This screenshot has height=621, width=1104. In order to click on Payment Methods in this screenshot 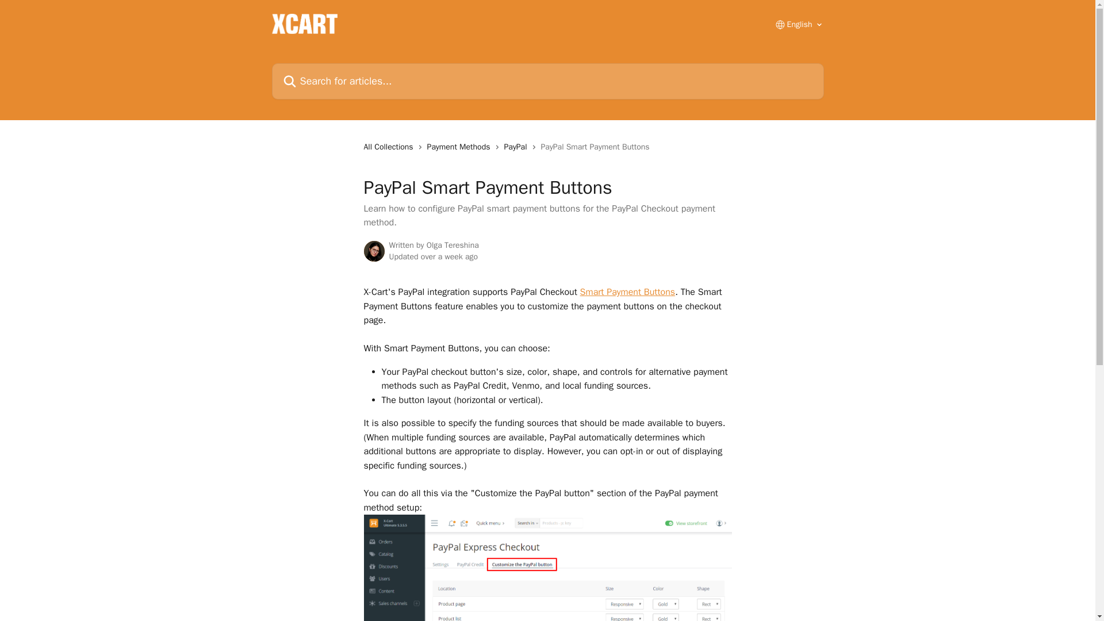, I will do `click(461, 147)`.